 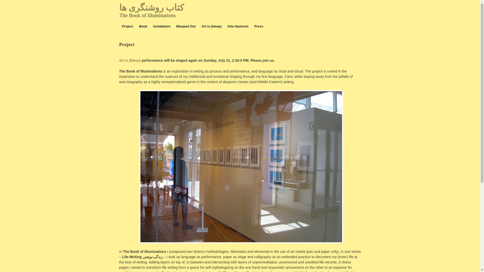 I want to click on Project, so click(x=128, y=26).